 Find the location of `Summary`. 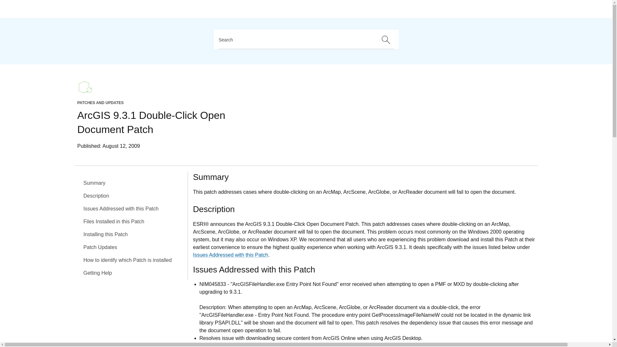

Summary is located at coordinates (133, 183).